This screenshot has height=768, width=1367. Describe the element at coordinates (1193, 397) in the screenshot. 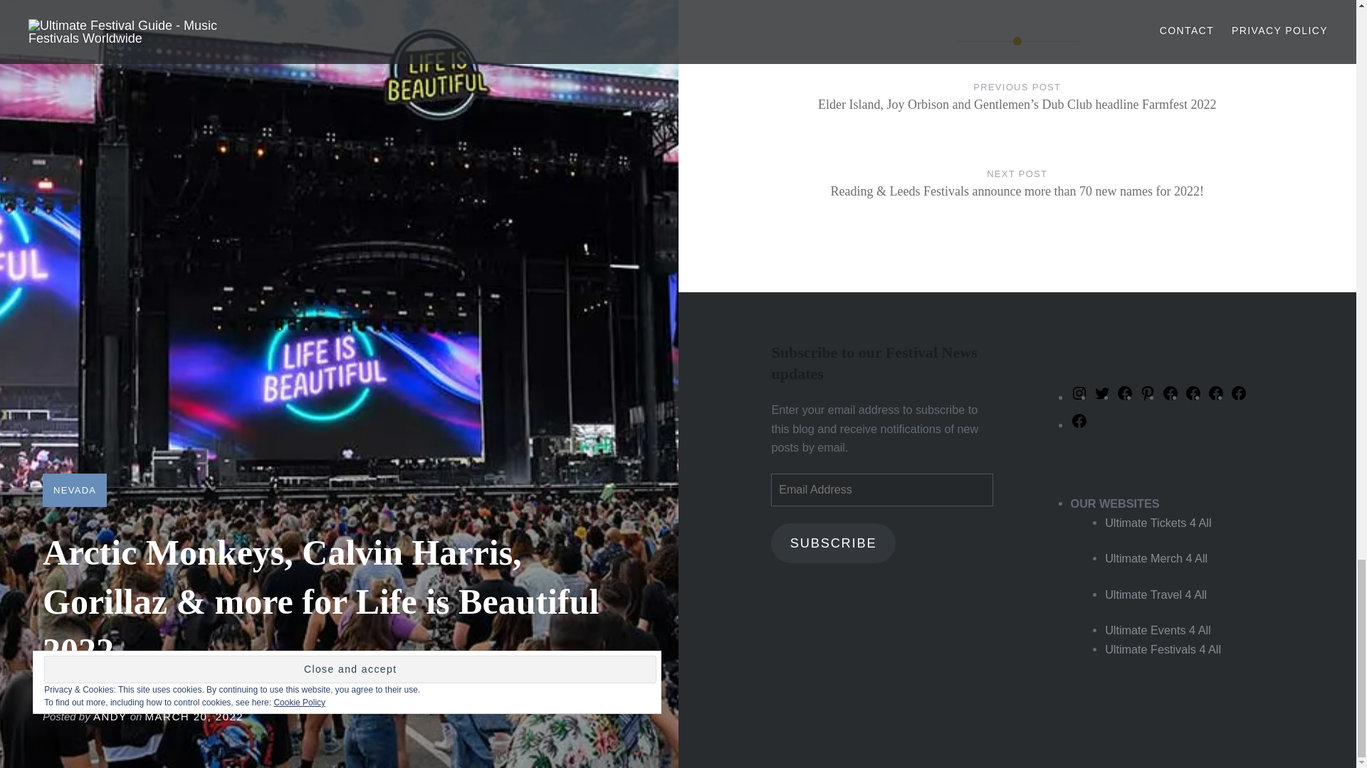

I see `Facebook` at that location.